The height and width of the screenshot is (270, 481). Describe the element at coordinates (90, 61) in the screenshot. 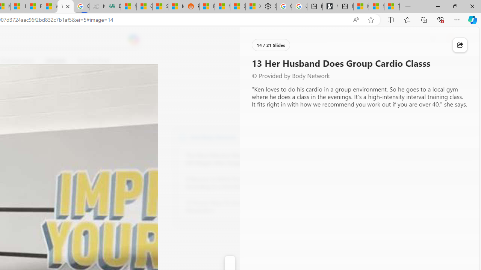

I see `Food & Drink` at that location.